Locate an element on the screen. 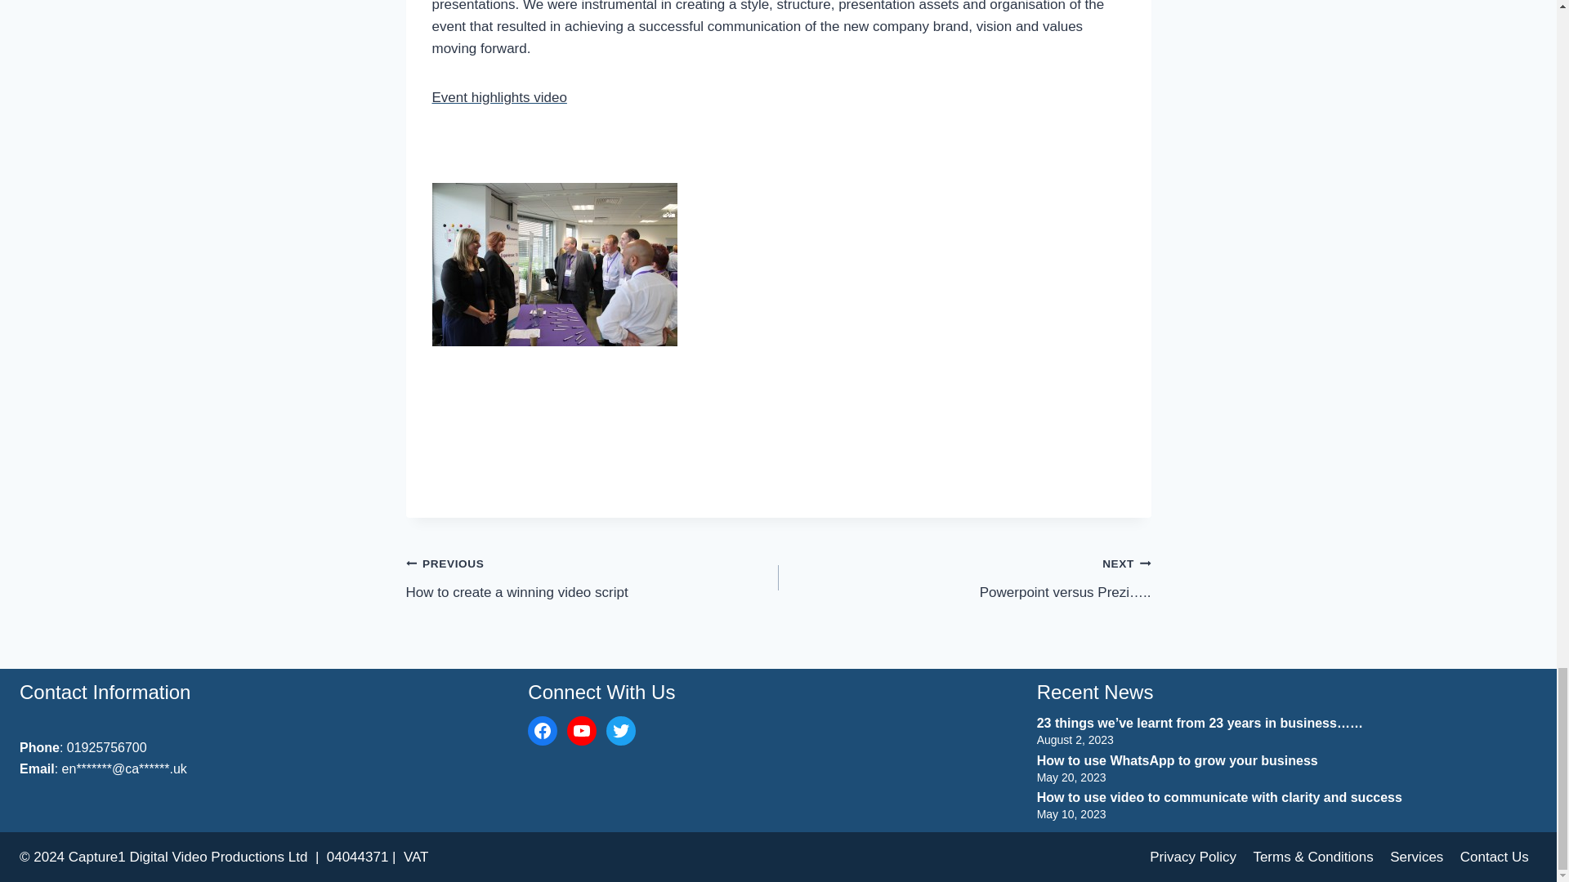 The width and height of the screenshot is (1569, 882). brand re-launch event company presentation is located at coordinates (554, 265).